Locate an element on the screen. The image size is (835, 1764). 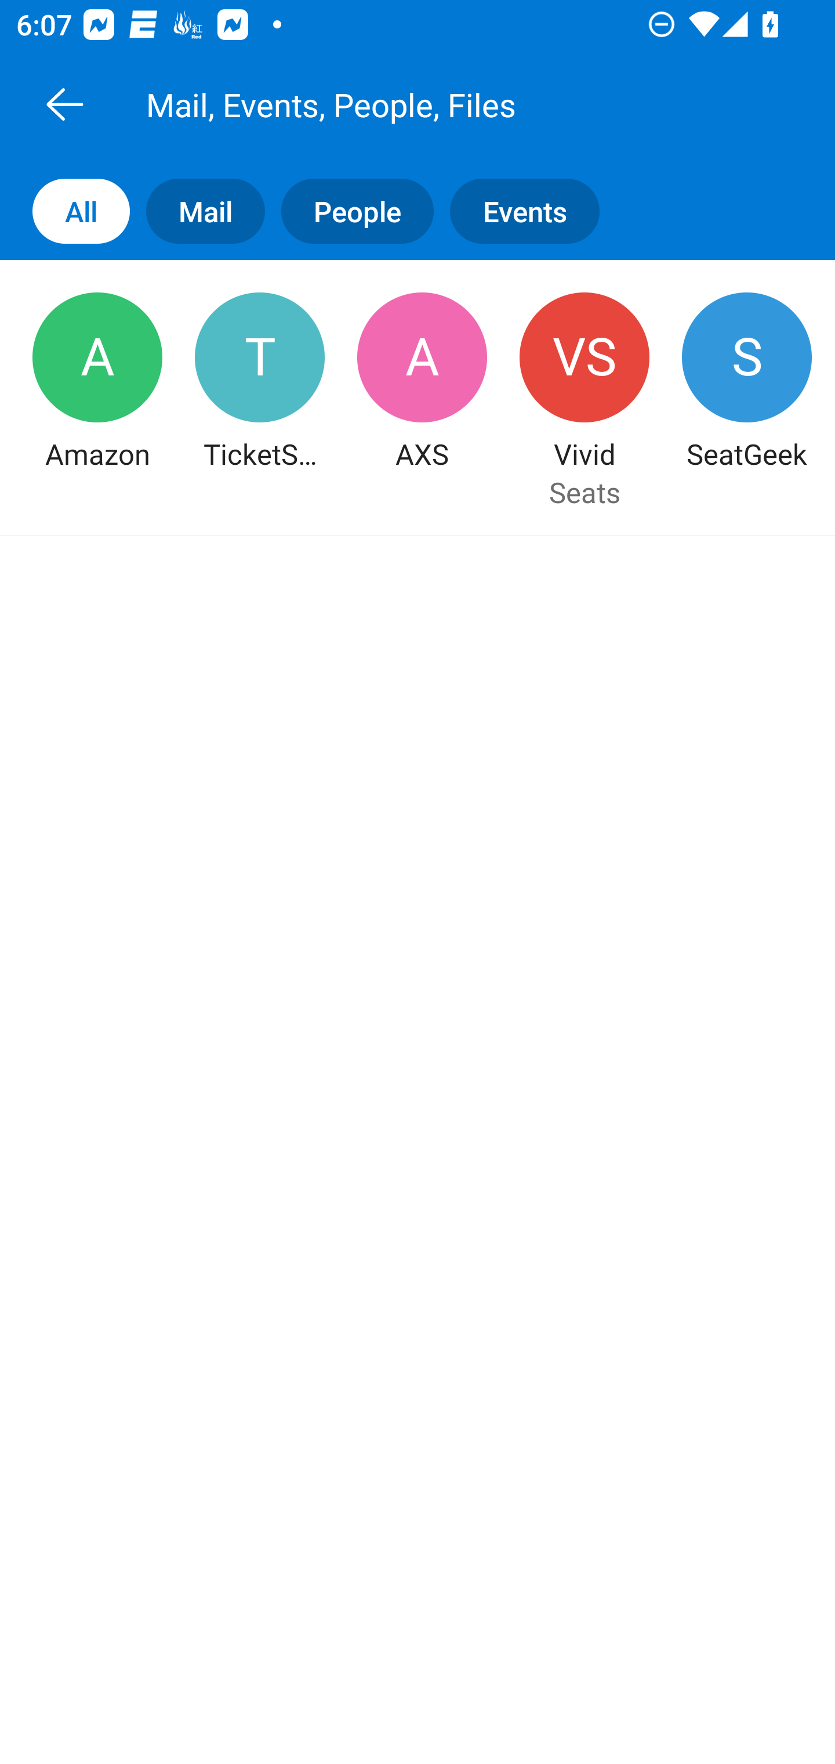
People is located at coordinates (349, 210).